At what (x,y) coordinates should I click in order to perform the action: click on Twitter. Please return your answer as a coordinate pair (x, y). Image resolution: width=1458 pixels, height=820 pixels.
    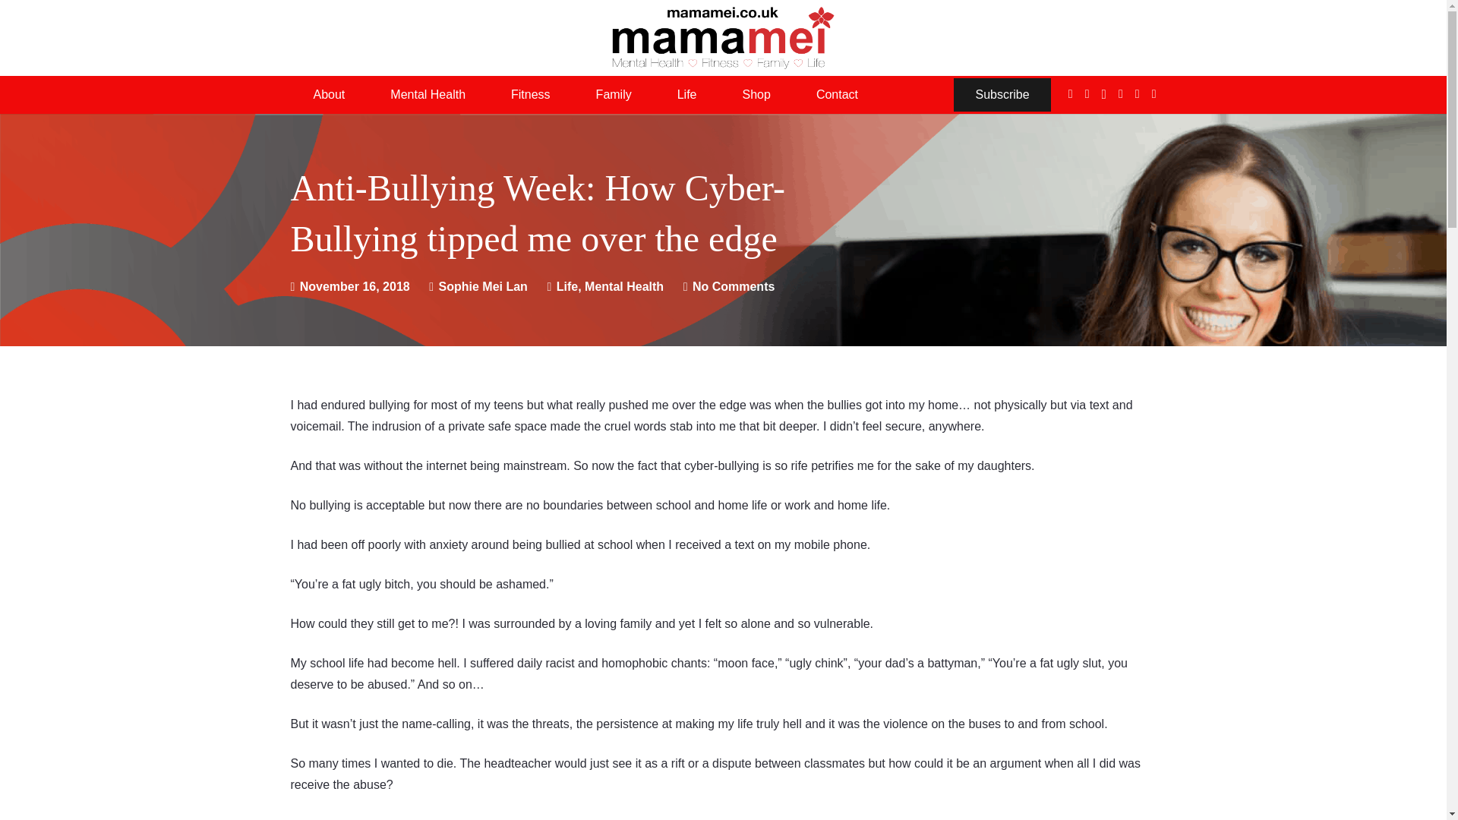
    Looking at the image, I should click on (1087, 93).